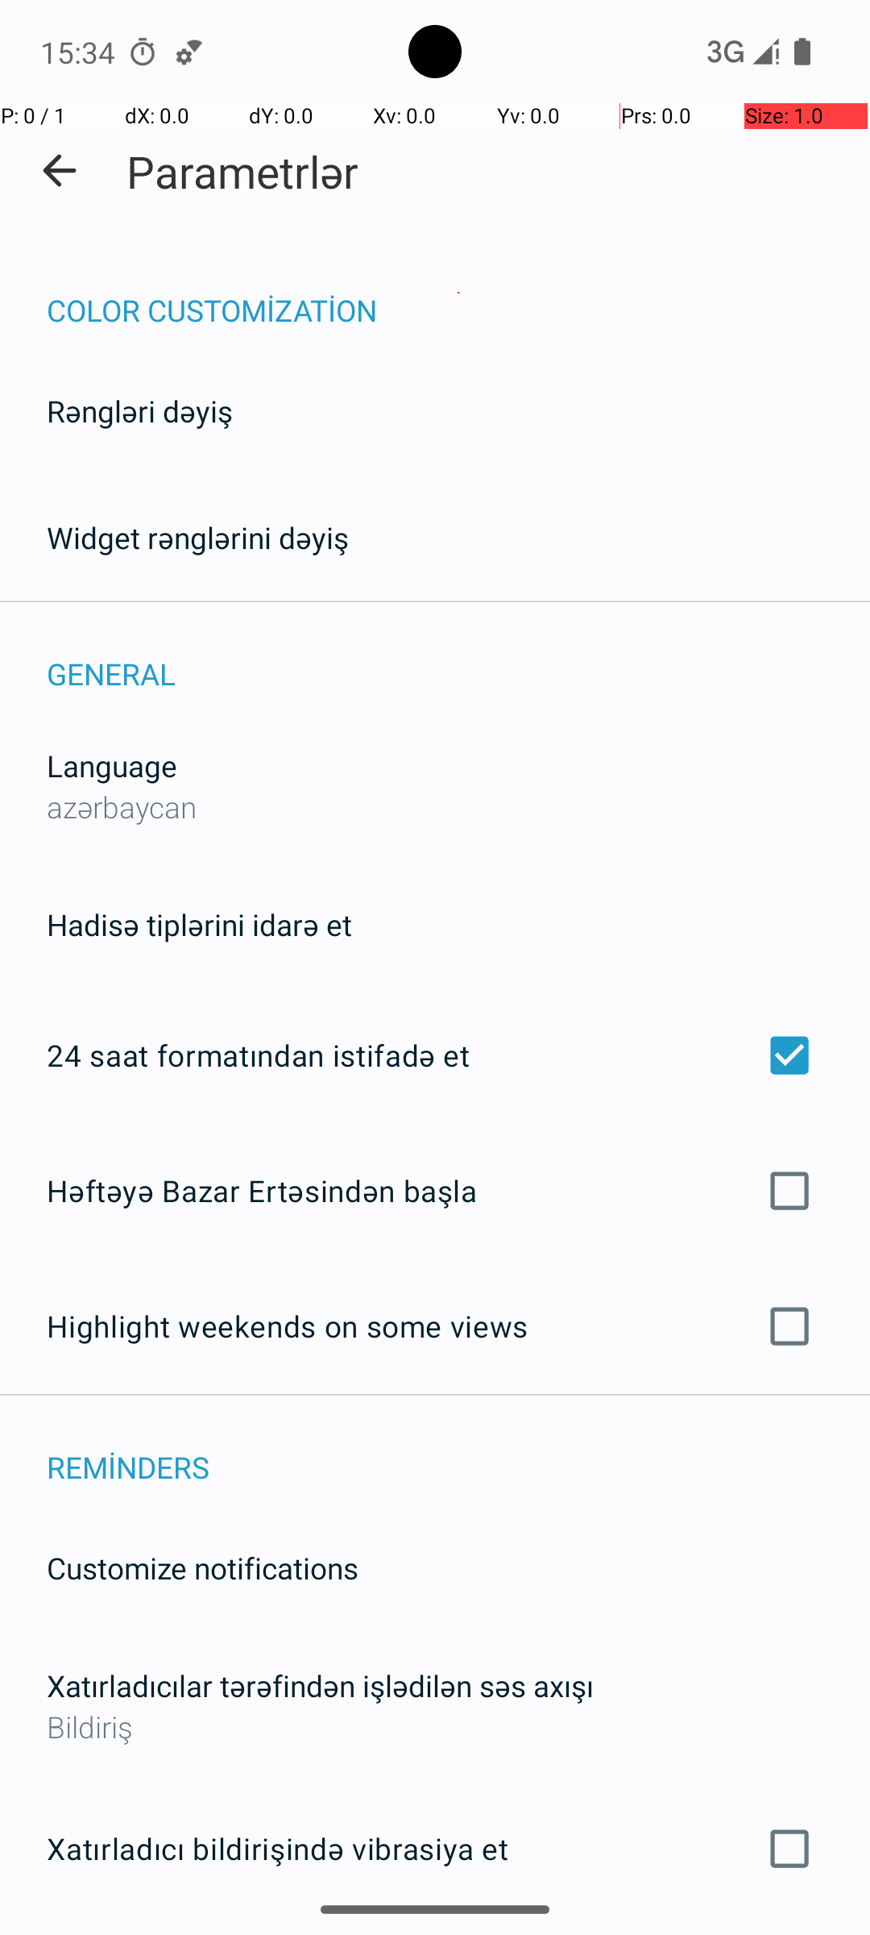 Image resolution: width=870 pixels, height=1935 pixels. Describe the element at coordinates (435, 1849) in the screenshot. I see `Xatırladıcı bildirişində vibrasiya et` at that location.